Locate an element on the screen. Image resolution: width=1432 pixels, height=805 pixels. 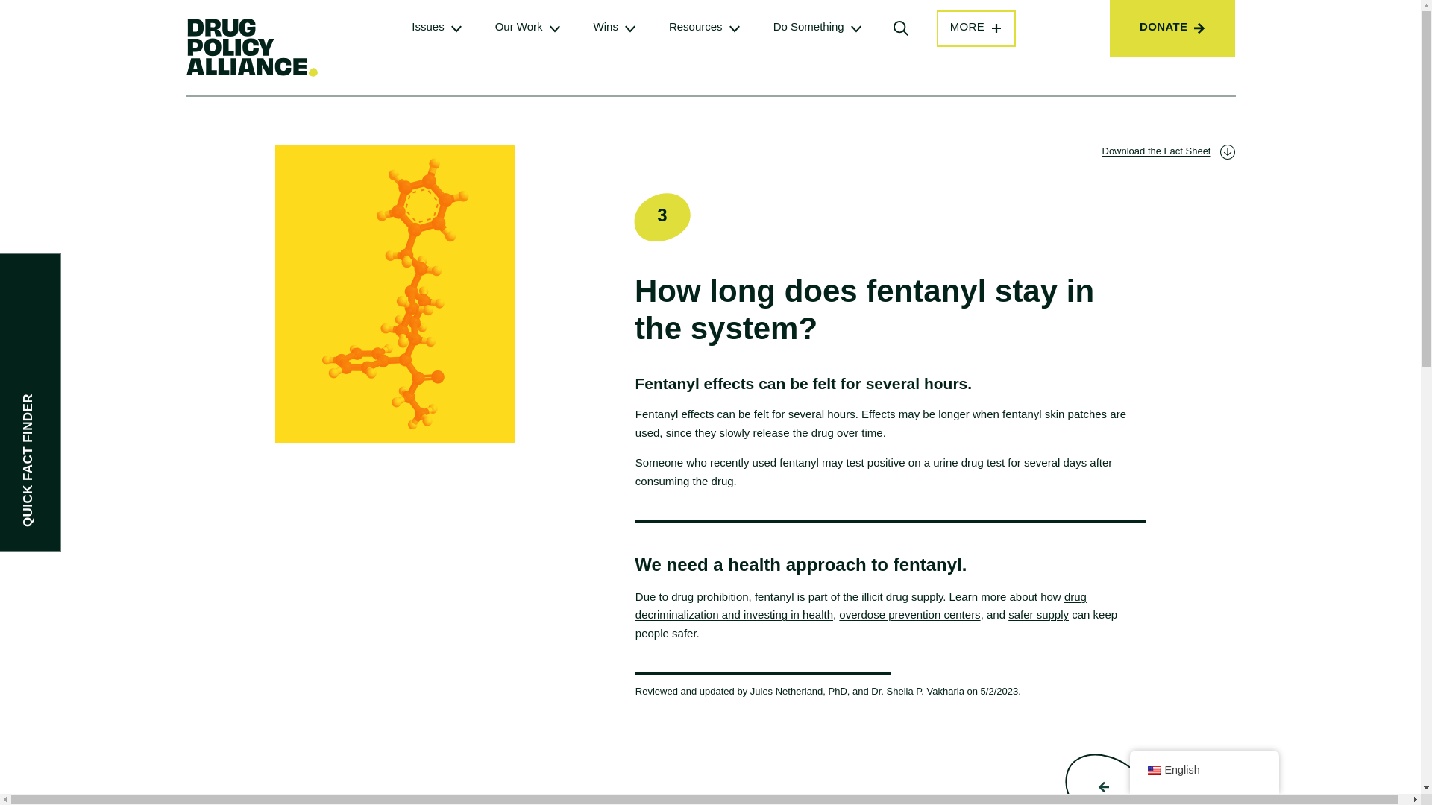
Resources is located at coordinates (695, 27).